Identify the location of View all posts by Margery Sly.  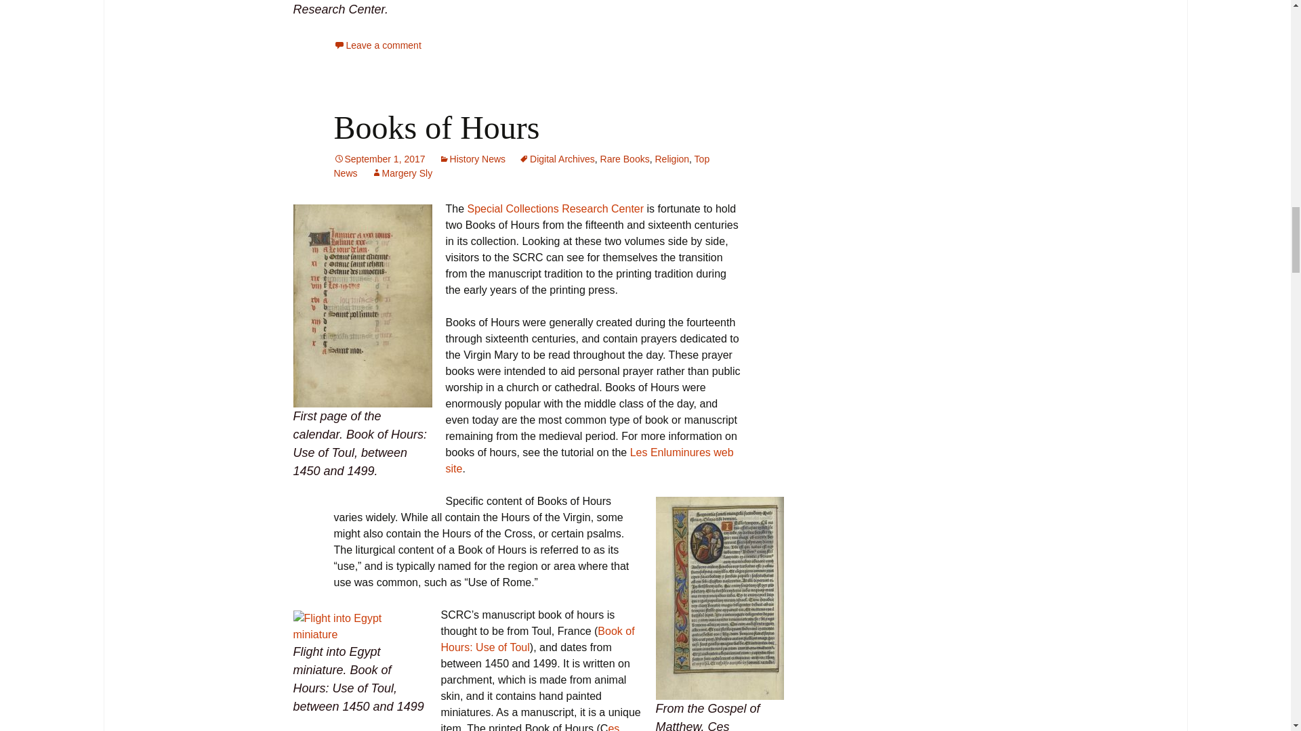
(402, 173).